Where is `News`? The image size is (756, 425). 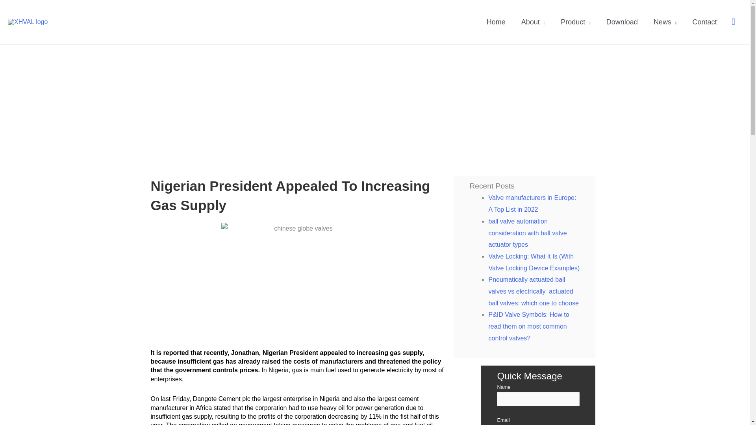 News is located at coordinates (665, 22).